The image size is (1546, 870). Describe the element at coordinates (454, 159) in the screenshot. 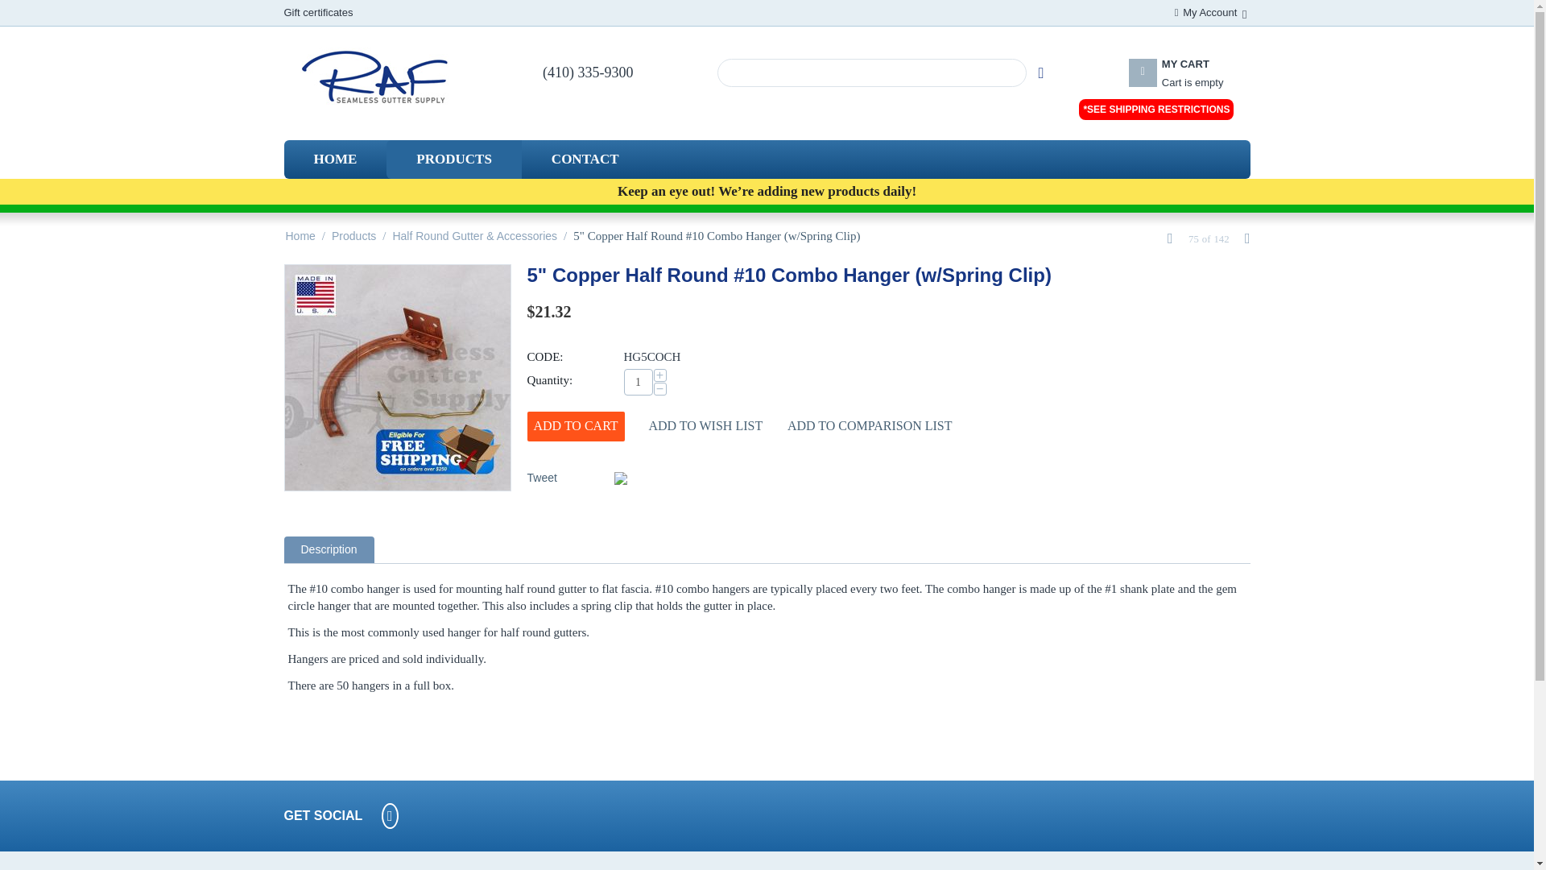

I see `My Account` at that location.